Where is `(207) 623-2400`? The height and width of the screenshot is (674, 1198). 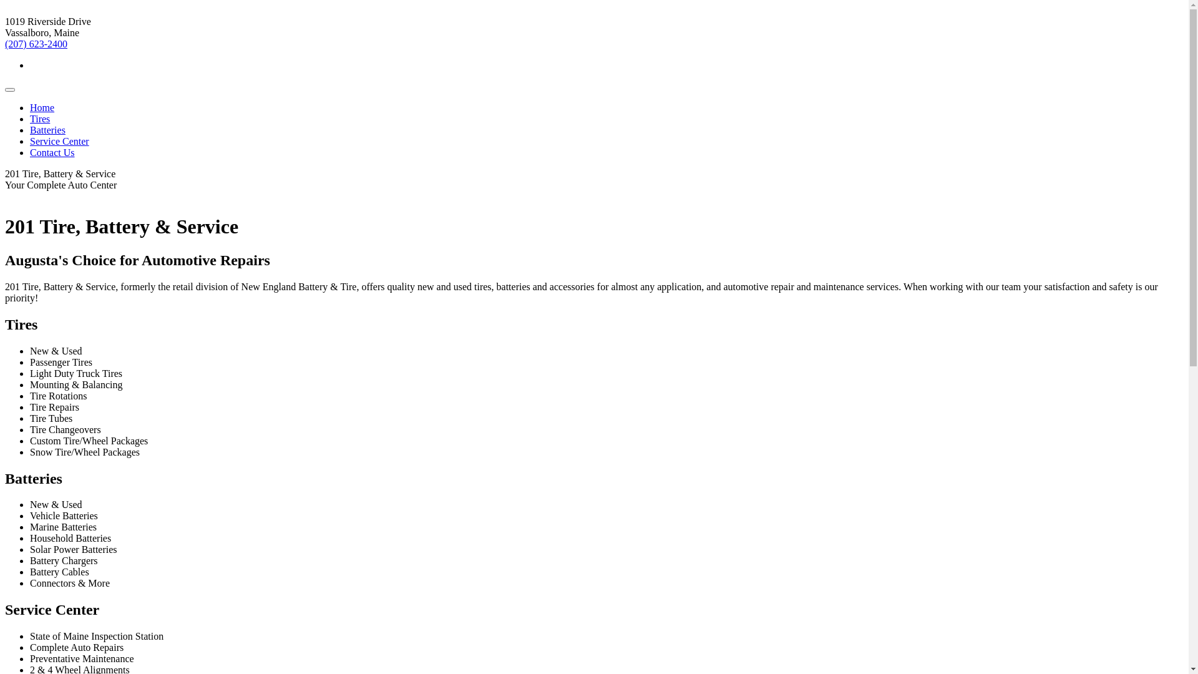
(207) 623-2400 is located at coordinates (36, 44).